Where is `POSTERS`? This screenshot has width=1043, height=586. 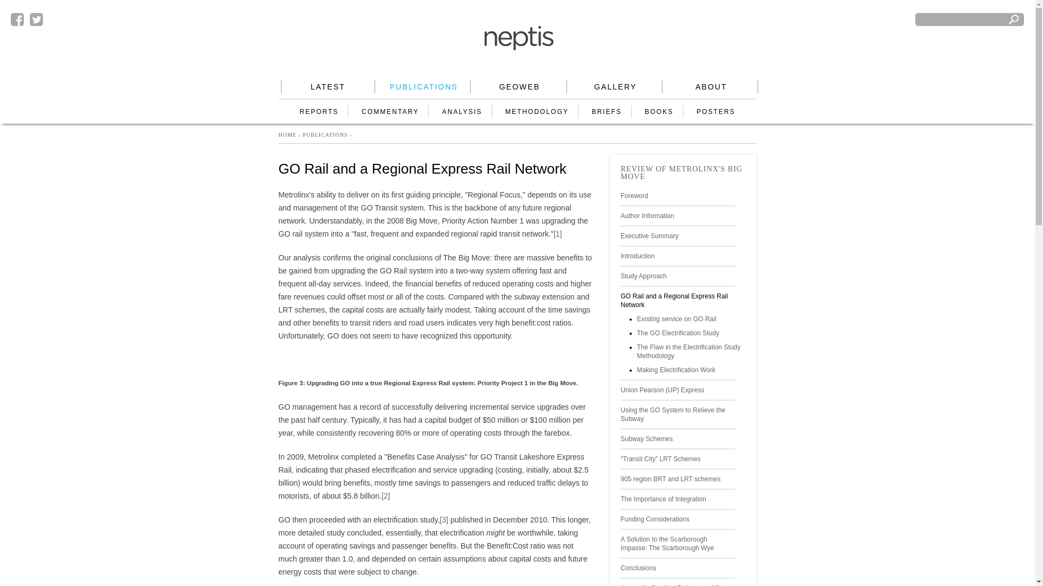
POSTERS is located at coordinates (716, 111).